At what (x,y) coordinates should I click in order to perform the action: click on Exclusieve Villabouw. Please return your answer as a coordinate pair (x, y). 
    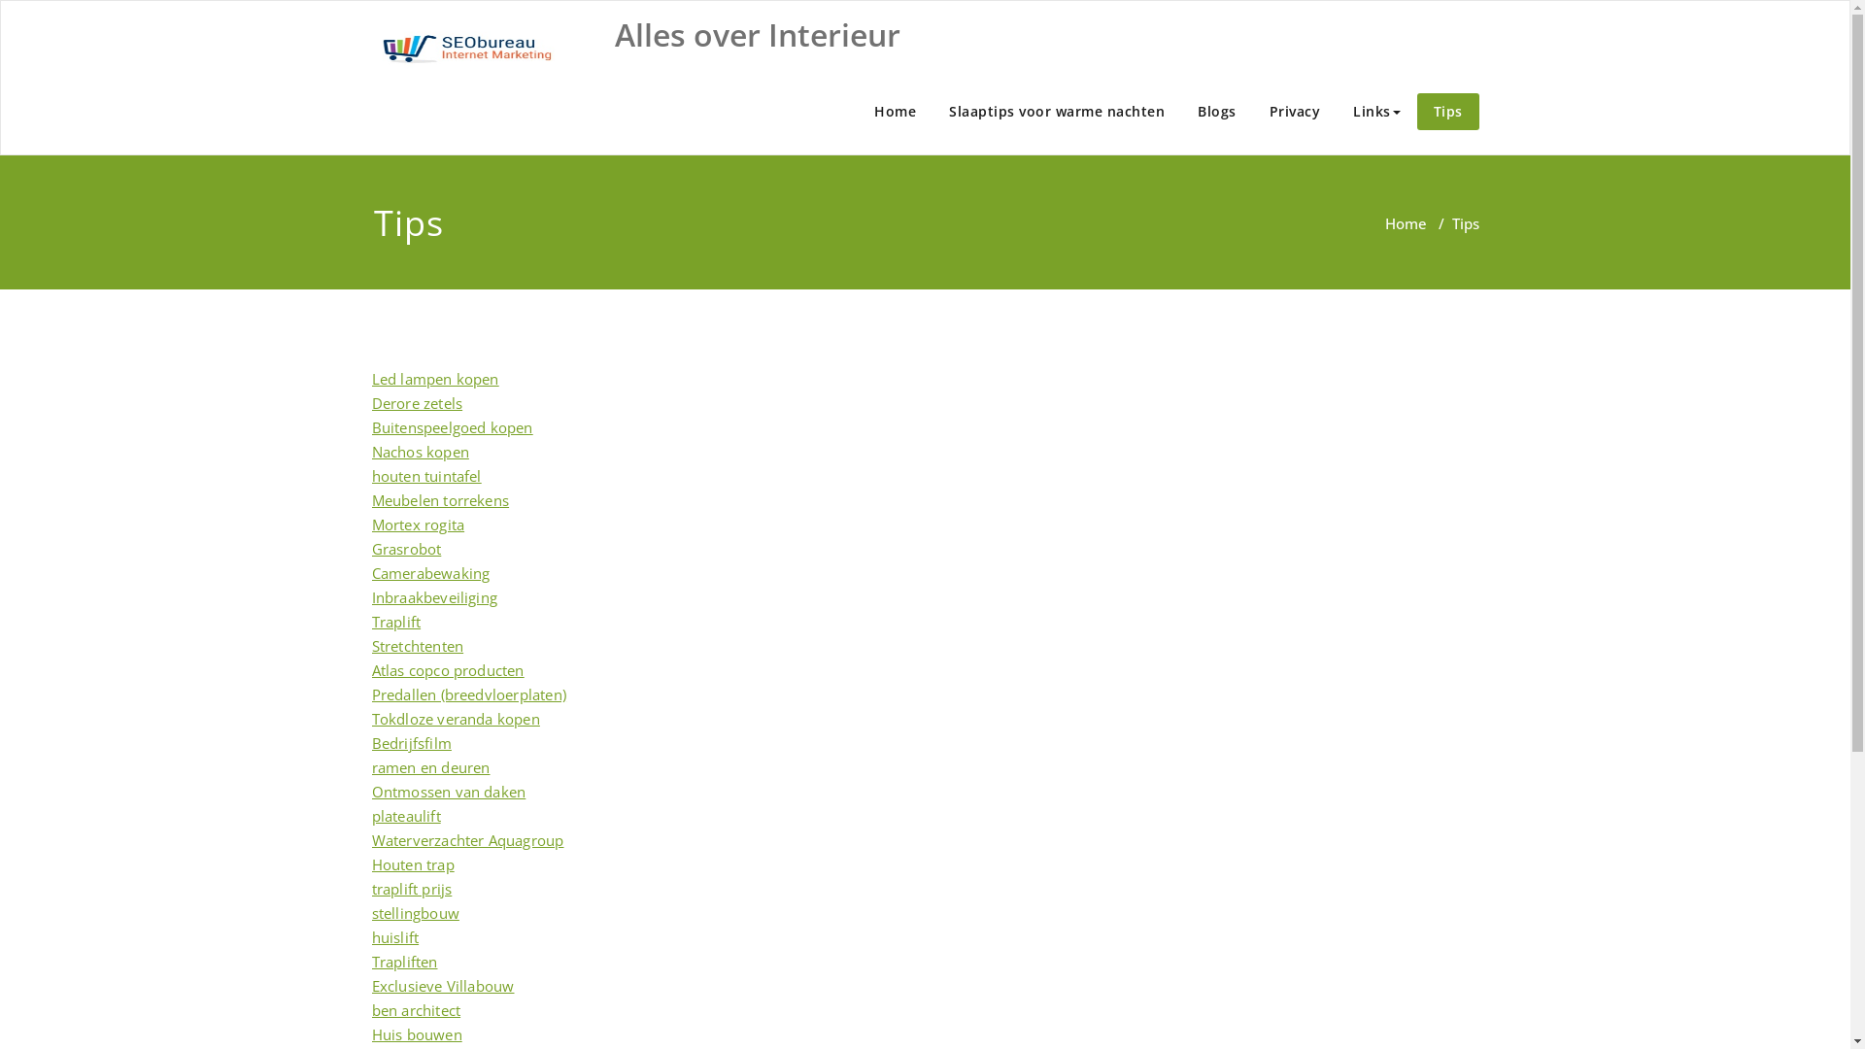
    Looking at the image, I should click on (443, 986).